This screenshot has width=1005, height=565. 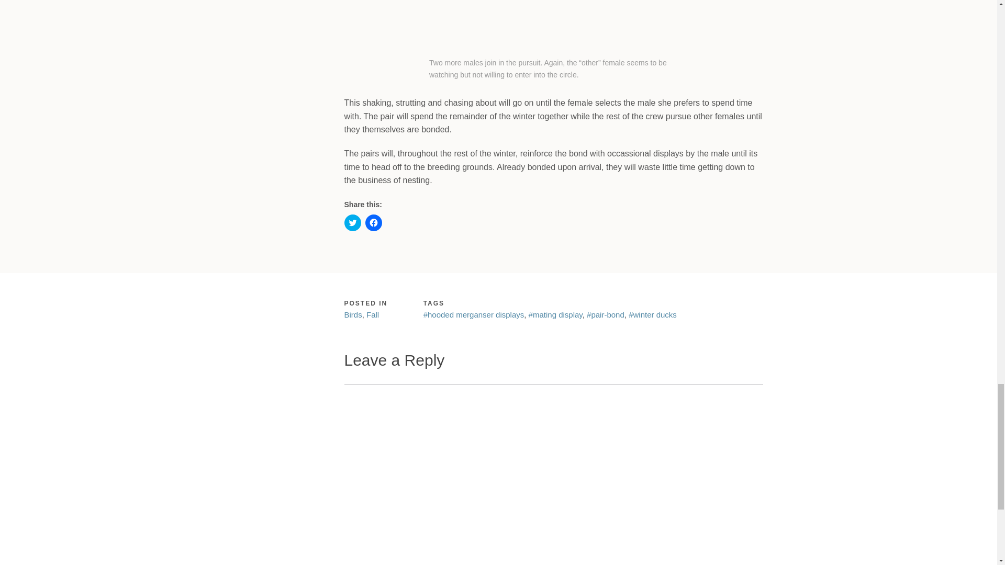 What do you see at coordinates (374, 223) in the screenshot?
I see `Click to share on Facebook` at bounding box center [374, 223].